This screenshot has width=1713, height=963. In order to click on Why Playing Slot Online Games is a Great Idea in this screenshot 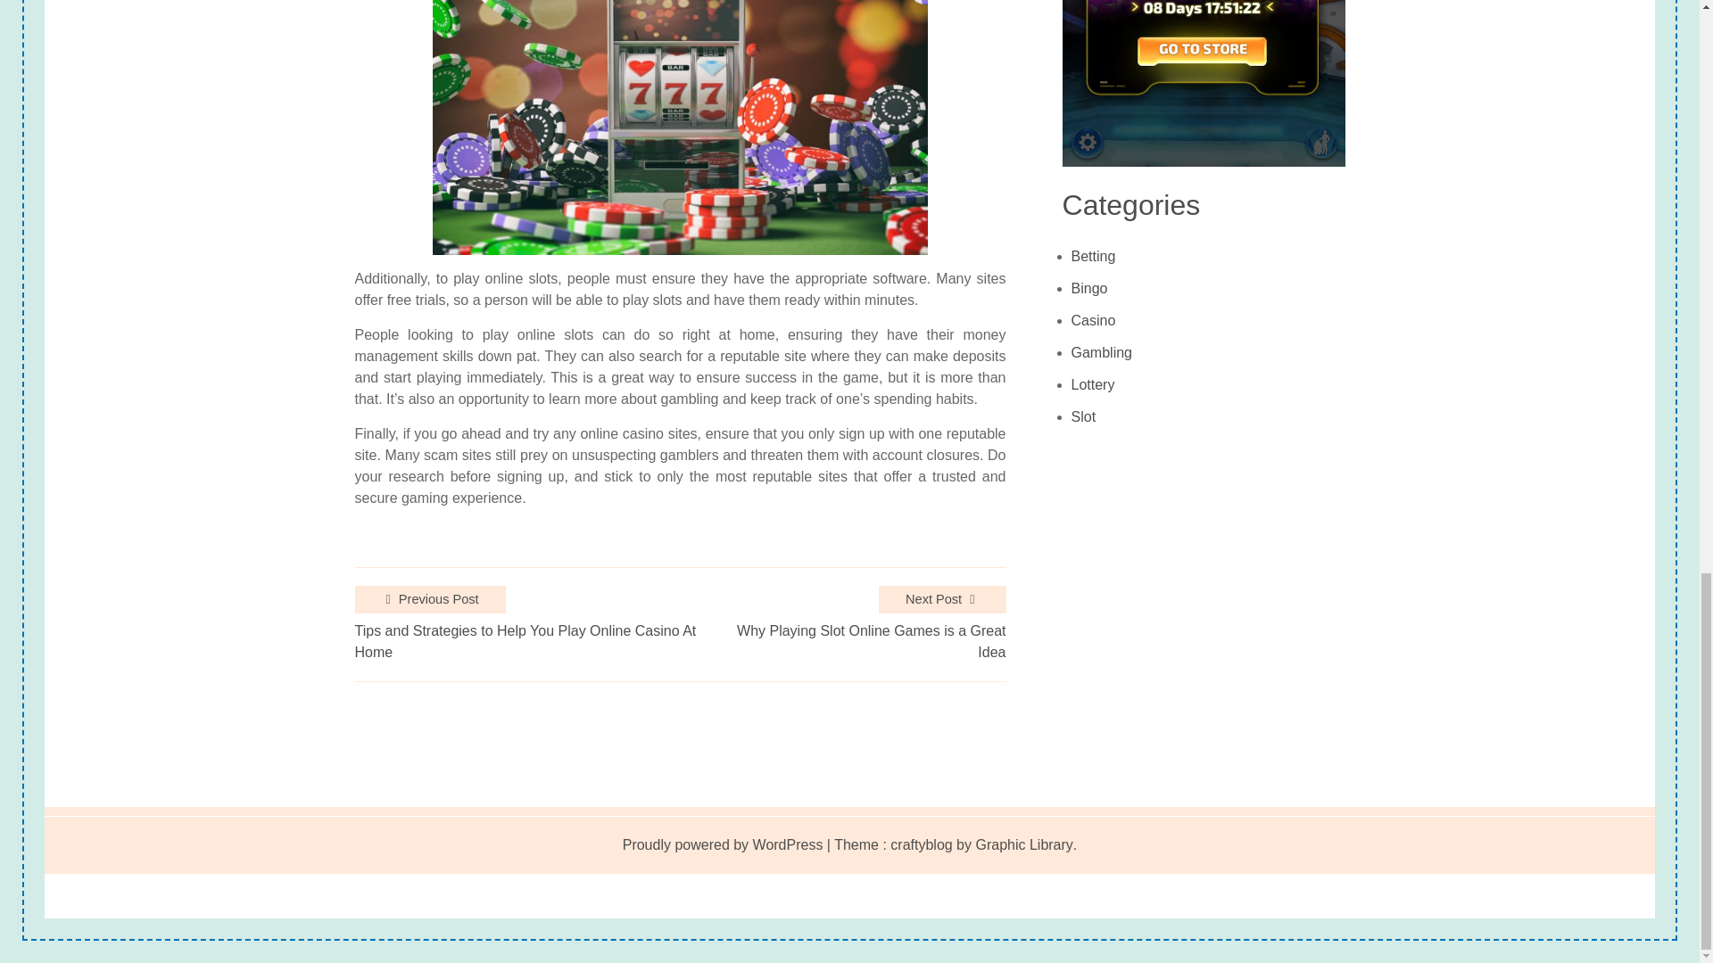, I will do `click(863, 642)`.